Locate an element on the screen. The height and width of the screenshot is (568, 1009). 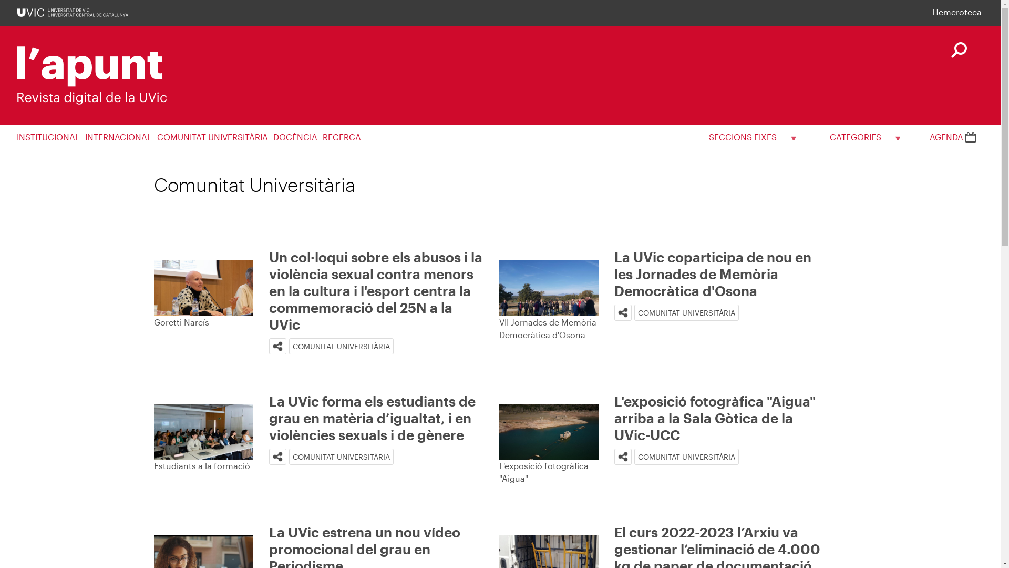
Skip to main content is located at coordinates (0, 0).